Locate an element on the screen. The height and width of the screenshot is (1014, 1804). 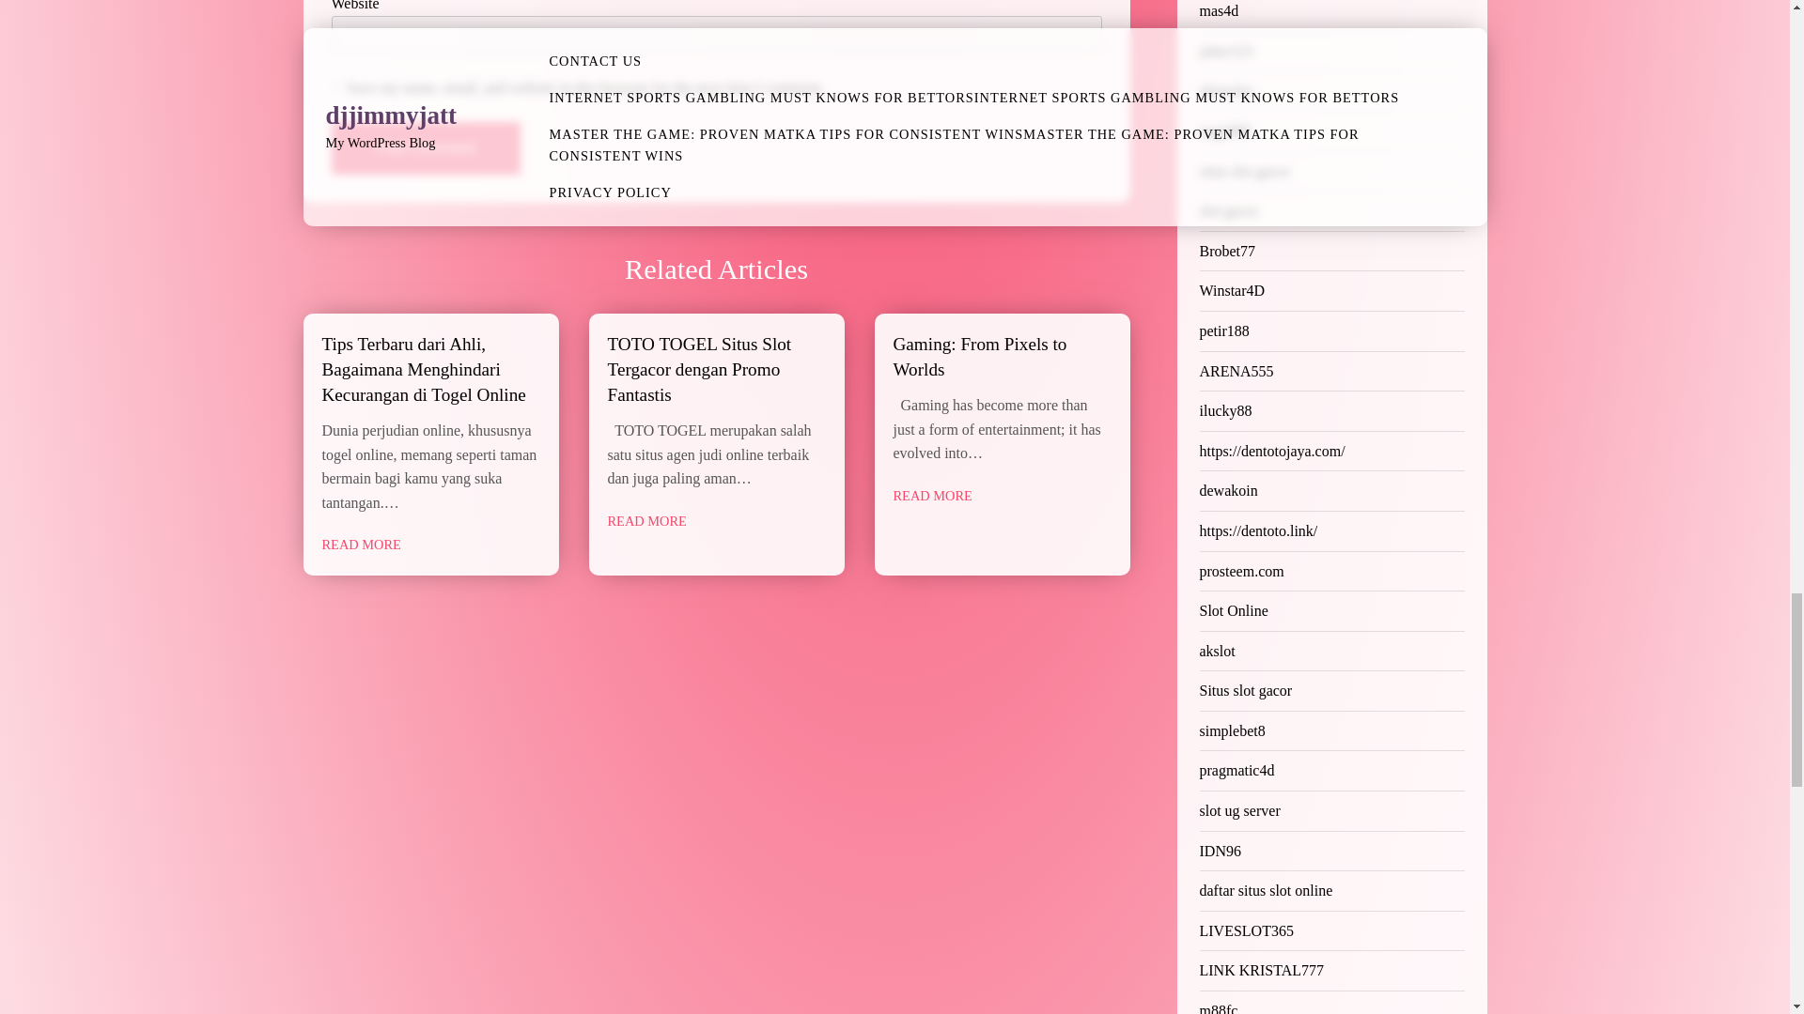
READ MORE is located at coordinates (645, 522).